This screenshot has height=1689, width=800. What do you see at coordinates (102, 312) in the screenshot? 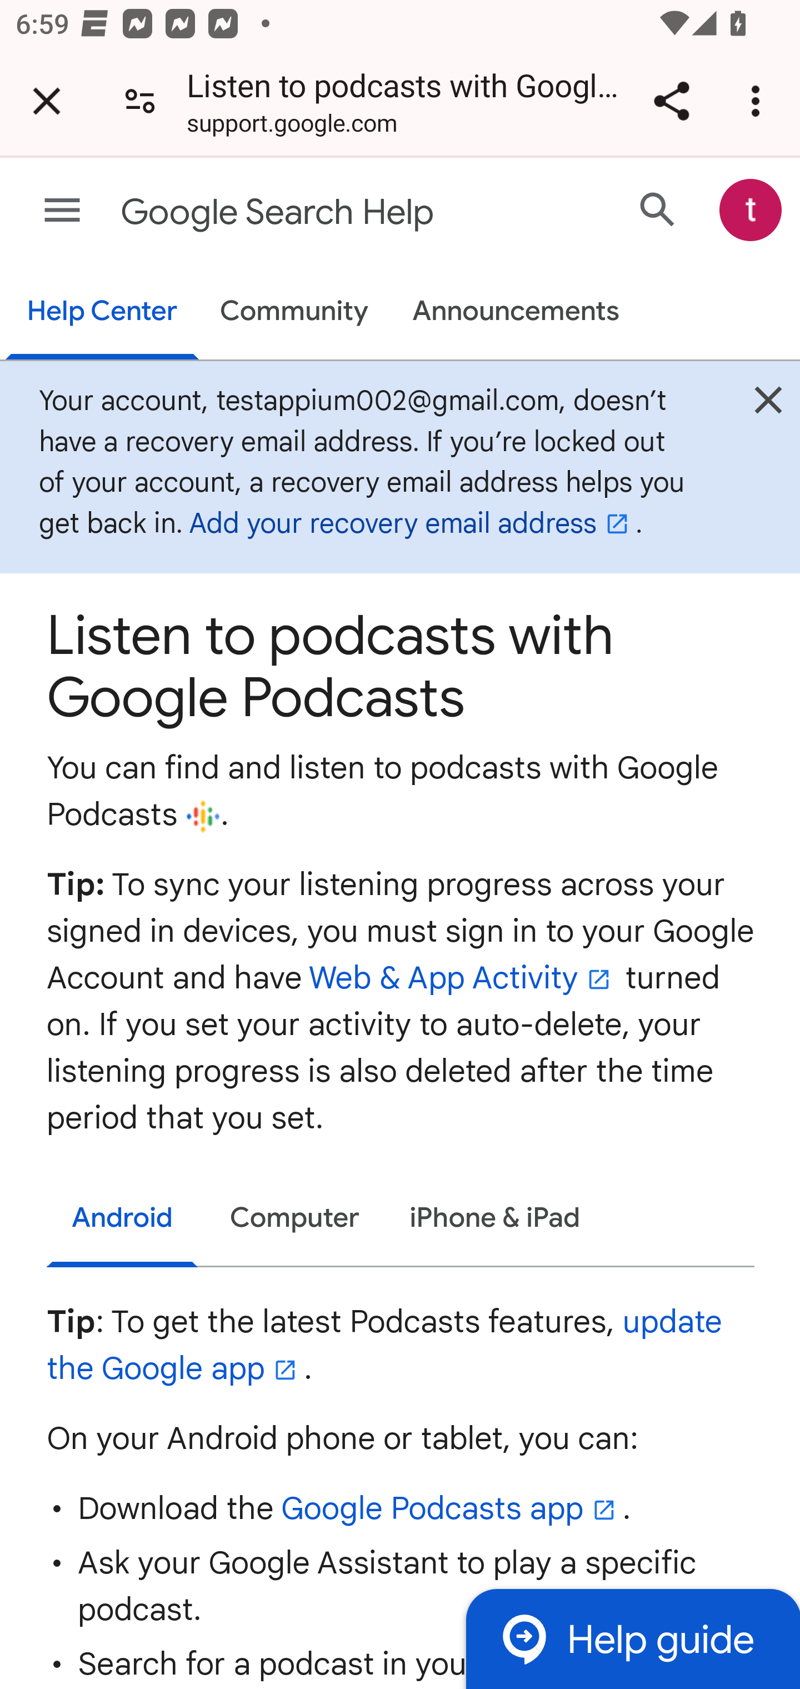
I see `Help Center` at bounding box center [102, 312].